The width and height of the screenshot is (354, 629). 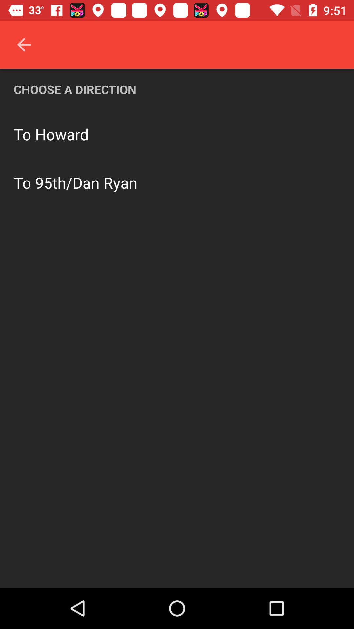 What do you see at coordinates (24, 45) in the screenshot?
I see `choose icon above the choose a direction icon` at bounding box center [24, 45].